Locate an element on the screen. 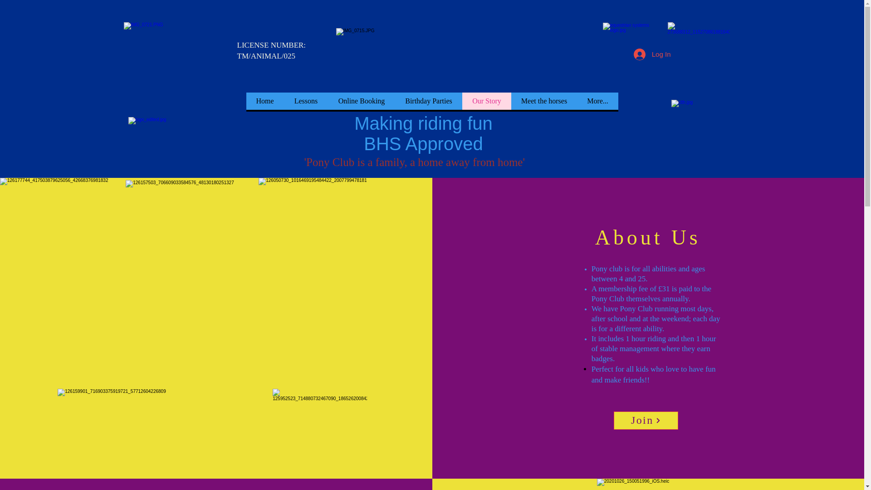 Image resolution: width=871 pixels, height=490 pixels. Lessons is located at coordinates (306, 101).